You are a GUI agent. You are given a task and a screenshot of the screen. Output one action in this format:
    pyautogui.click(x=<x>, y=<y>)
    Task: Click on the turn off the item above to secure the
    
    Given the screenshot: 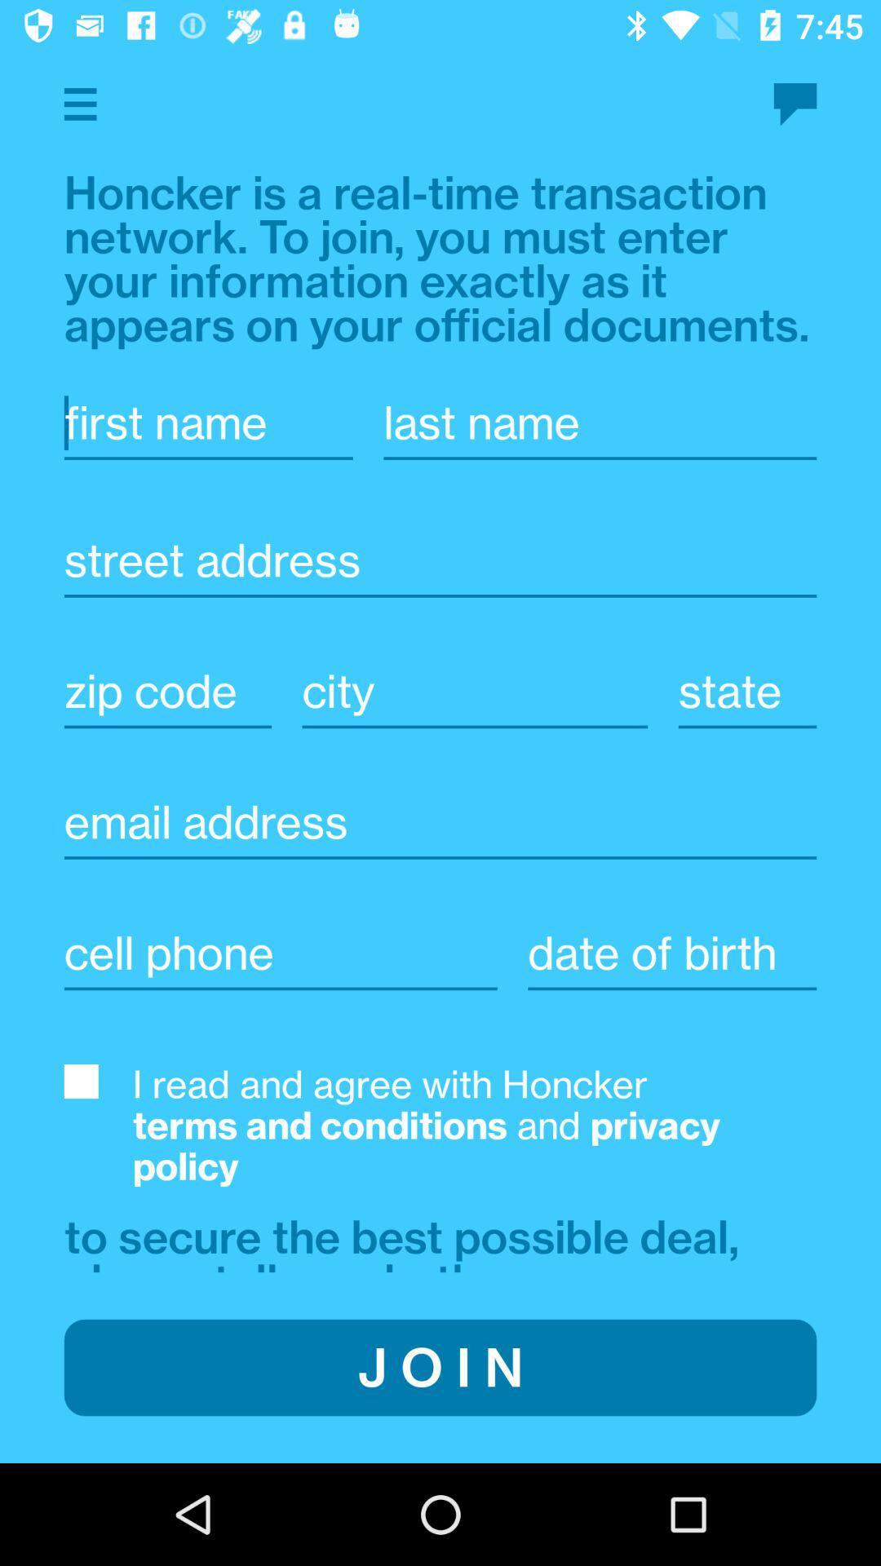 What is the action you would take?
    pyautogui.click(x=475, y=1126)
    